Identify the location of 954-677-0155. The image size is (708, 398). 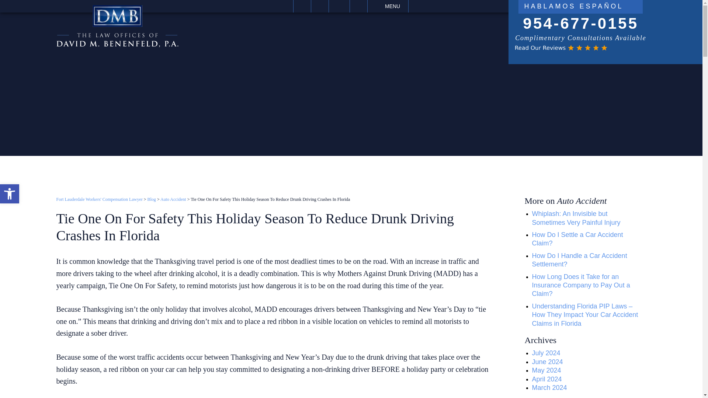
(580, 24).